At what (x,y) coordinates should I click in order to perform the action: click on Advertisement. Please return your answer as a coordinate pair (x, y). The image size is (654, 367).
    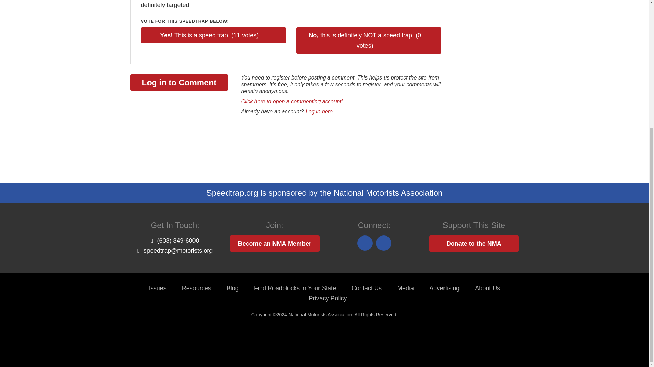
    Looking at the image, I should click on (254, 147).